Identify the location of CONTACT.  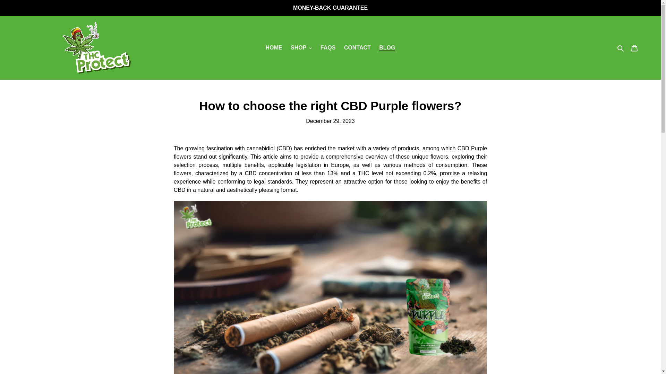
(357, 48).